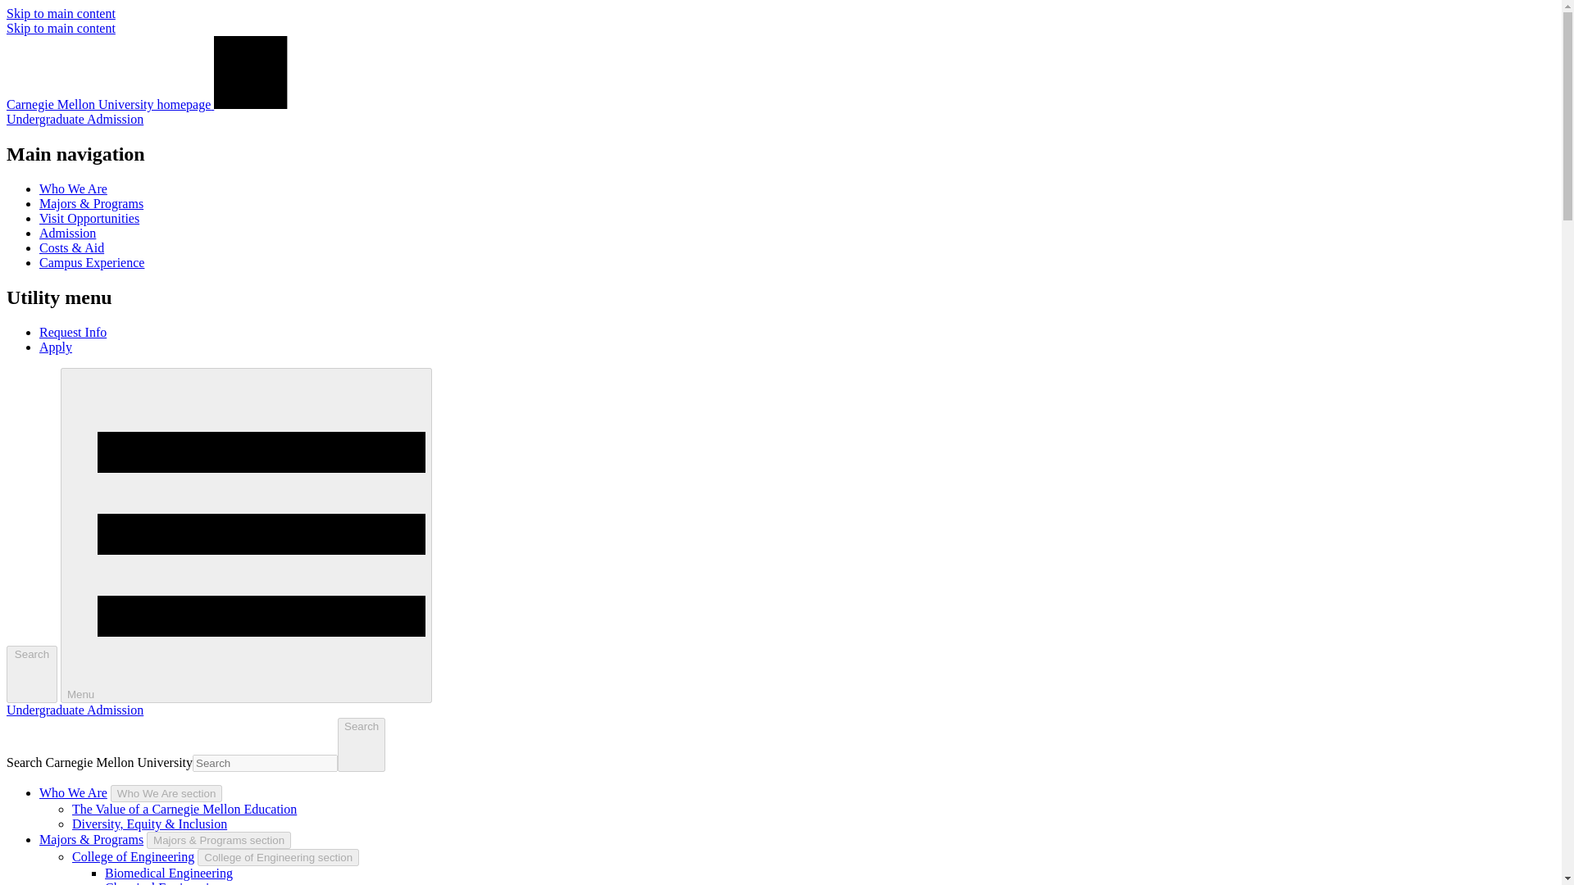 The height and width of the screenshot is (885, 1574). I want to click on Who We Are, so click(73, 188).